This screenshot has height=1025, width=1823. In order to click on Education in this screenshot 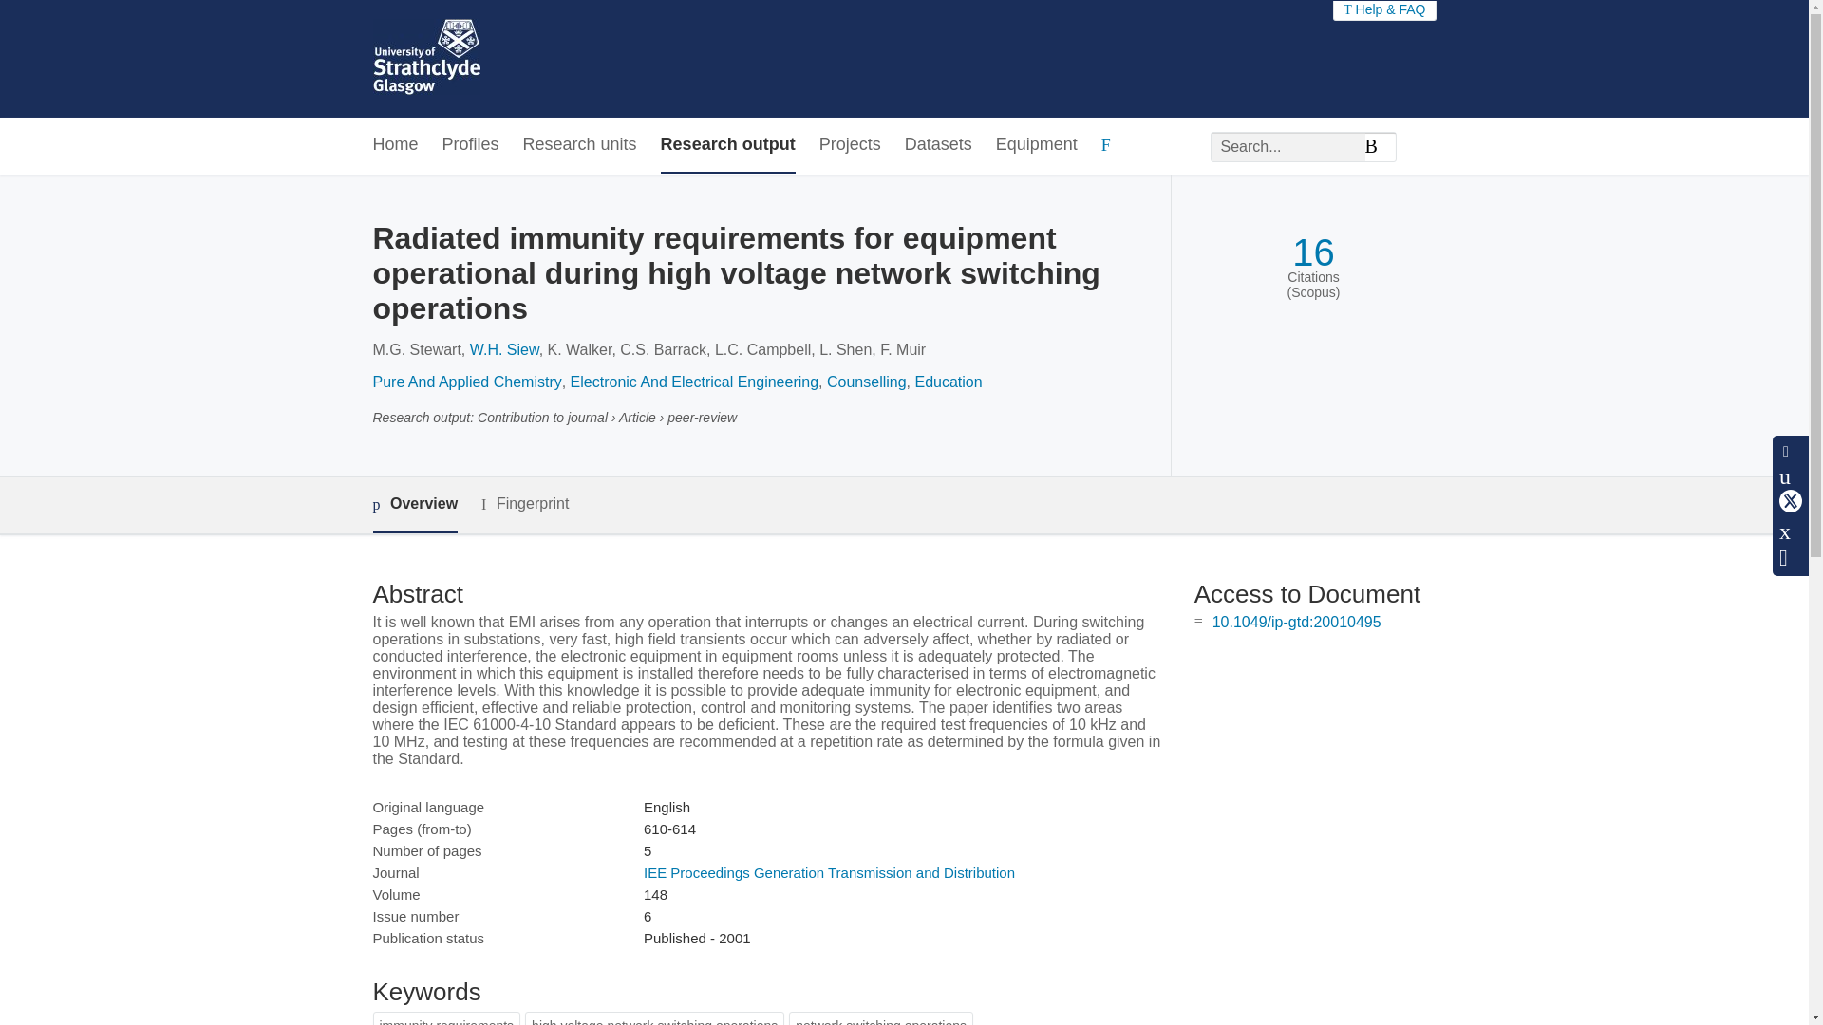, I will do `click(948, 382)`.